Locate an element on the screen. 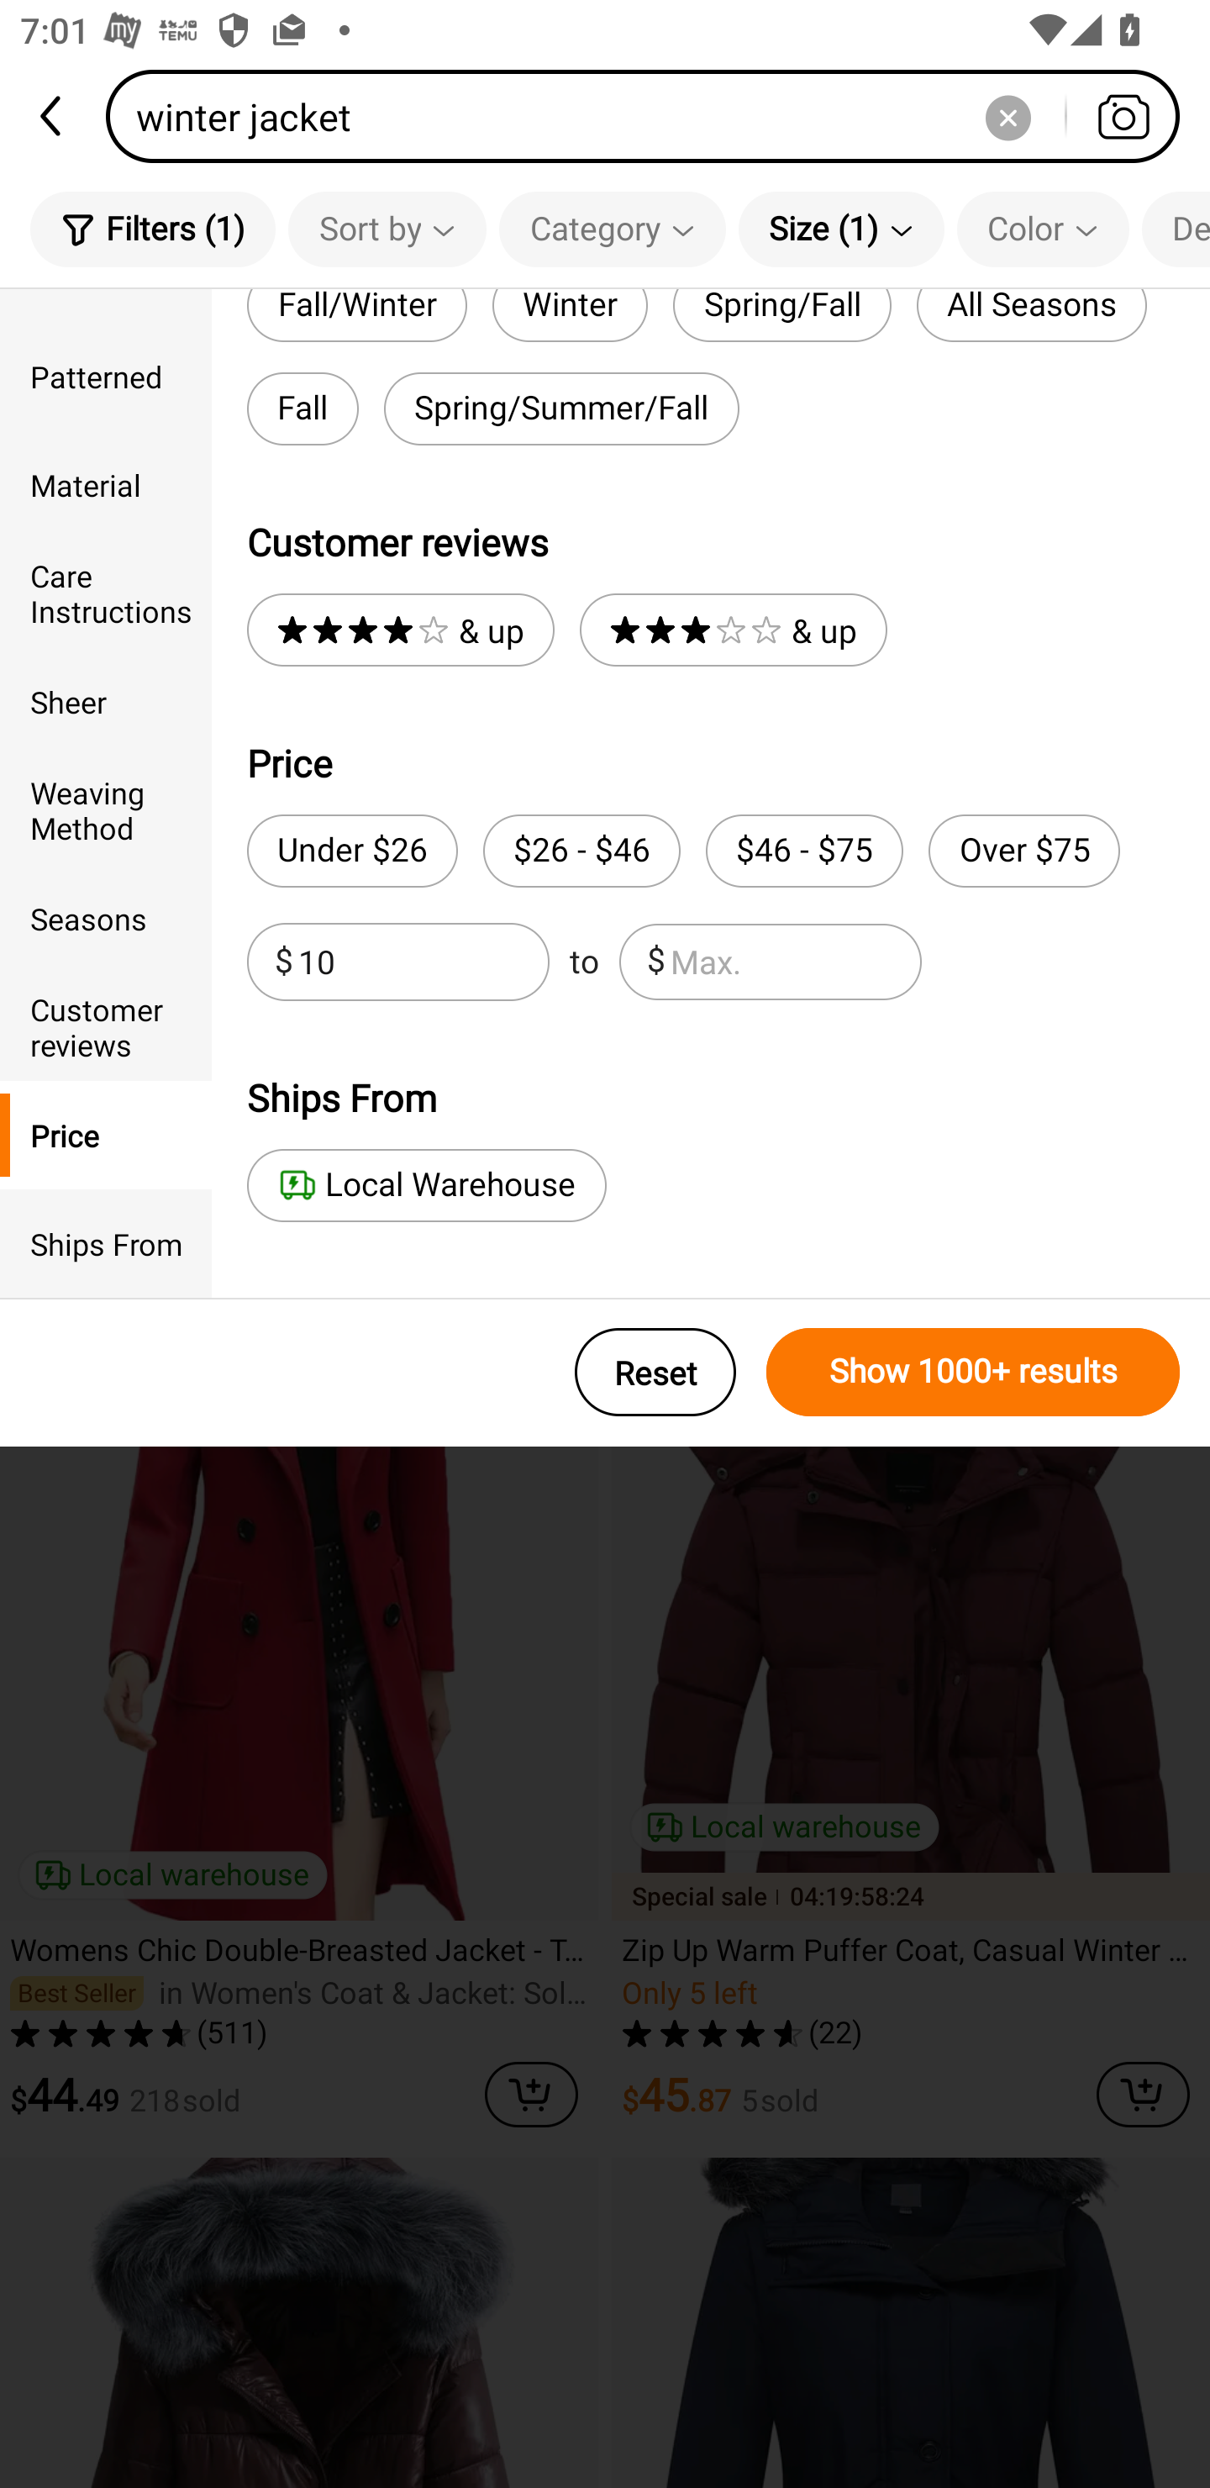 The image size is (1210, 2488). $26 - $46 is located at coordinates (581, 851).